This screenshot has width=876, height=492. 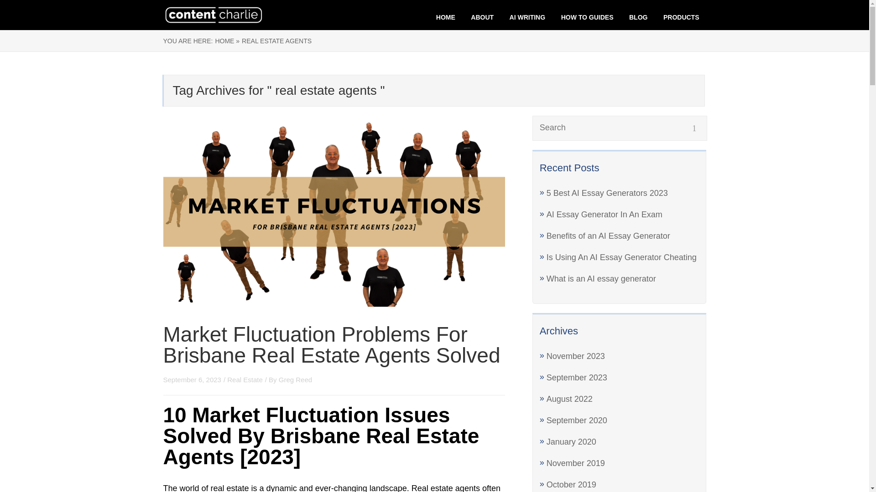 What do you see at coordinates (245, 380) in the screenshot?
I see `Real Estate` at bounding box center [245, 380].